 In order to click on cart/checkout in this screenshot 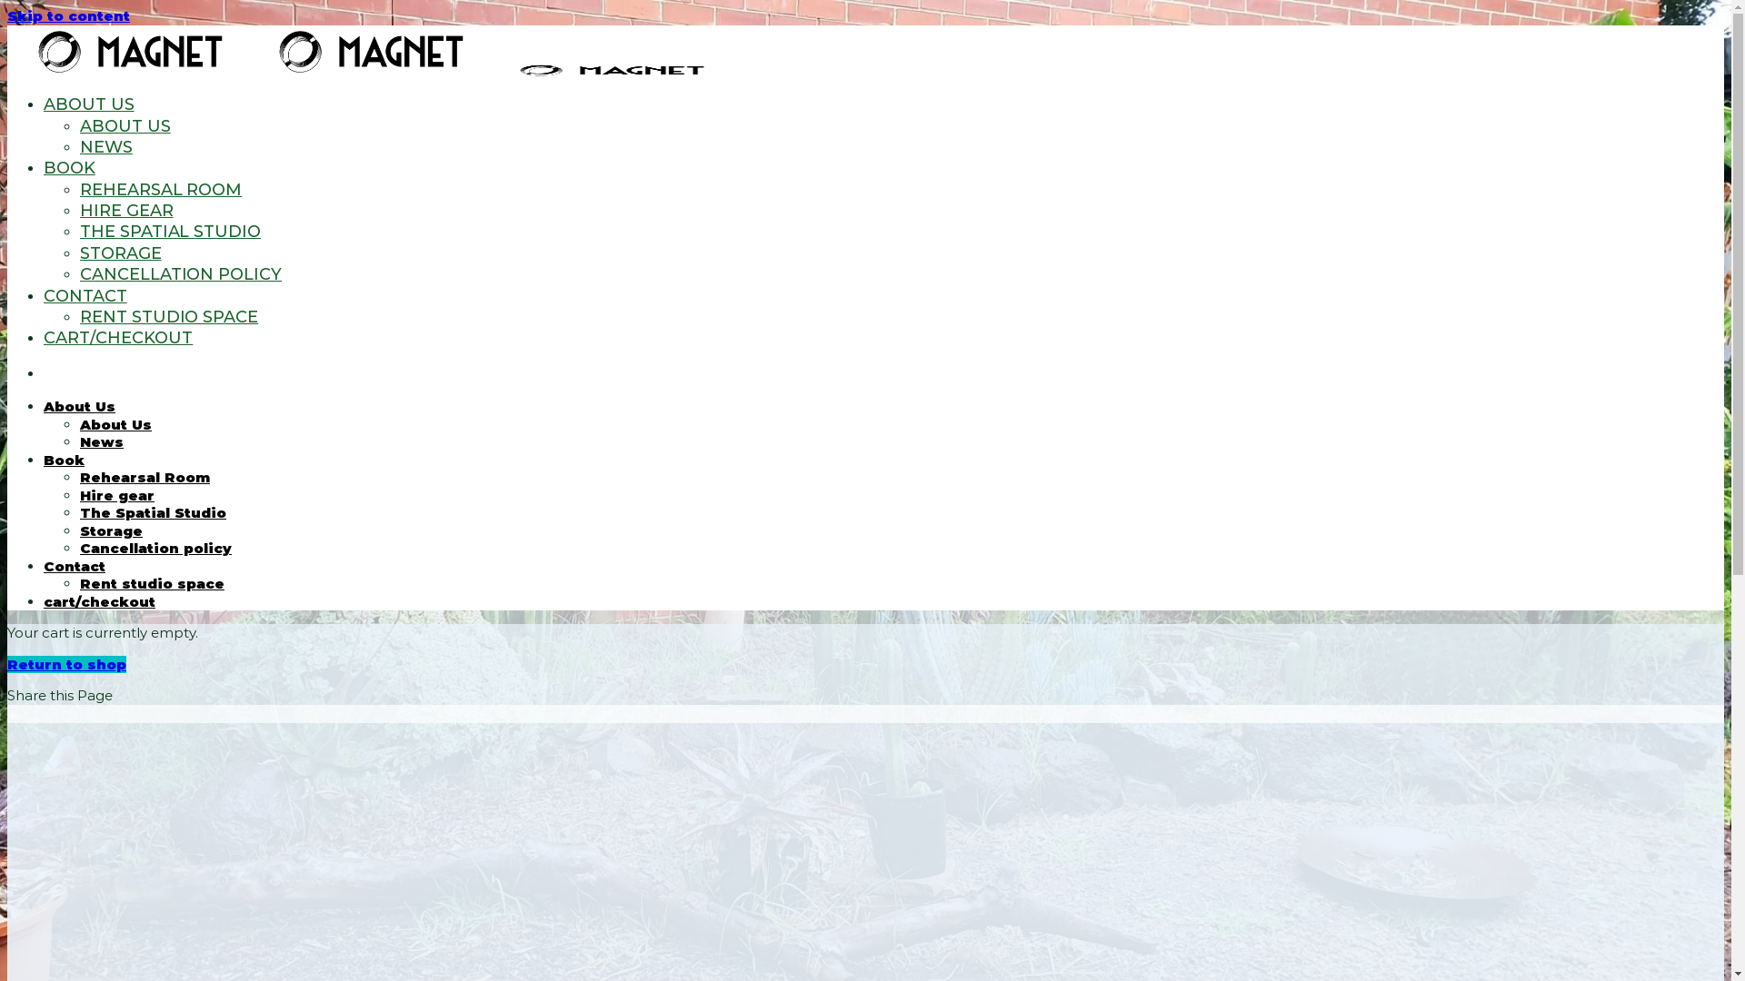, I will do `click(100, 601)`.